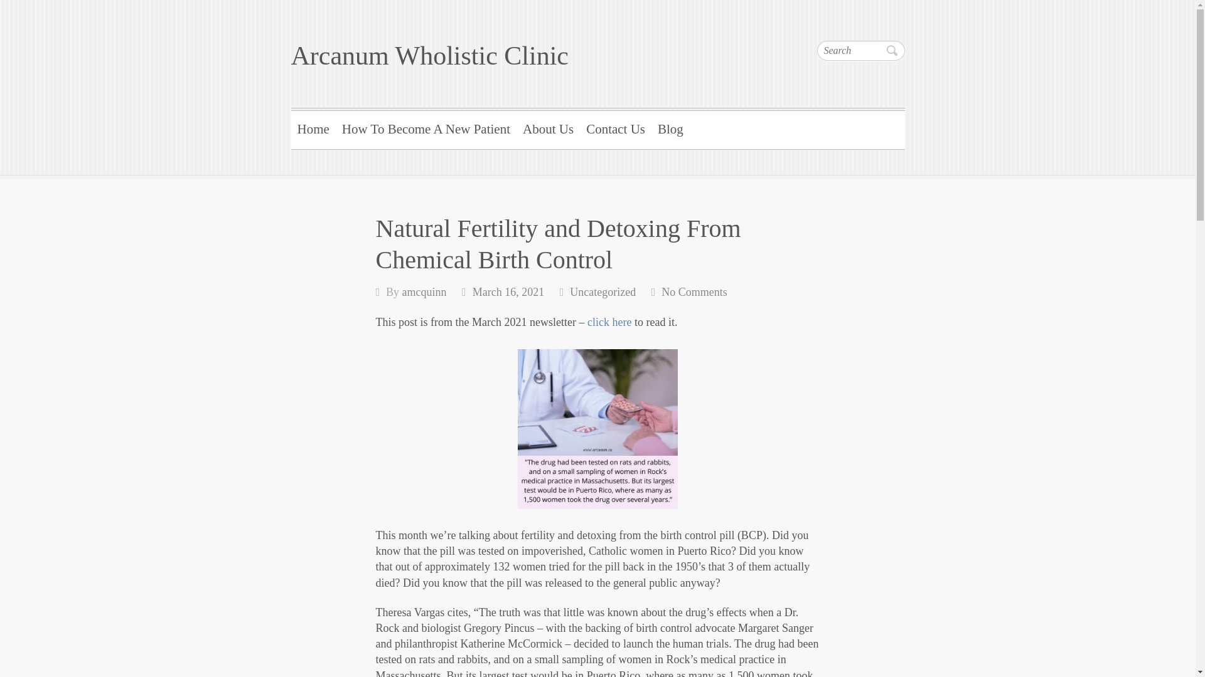 The width and height of the screenshot is (1205, 677). Describe the element at coordinates (670, 128) in the screenshot. I see `Blog` at that location.